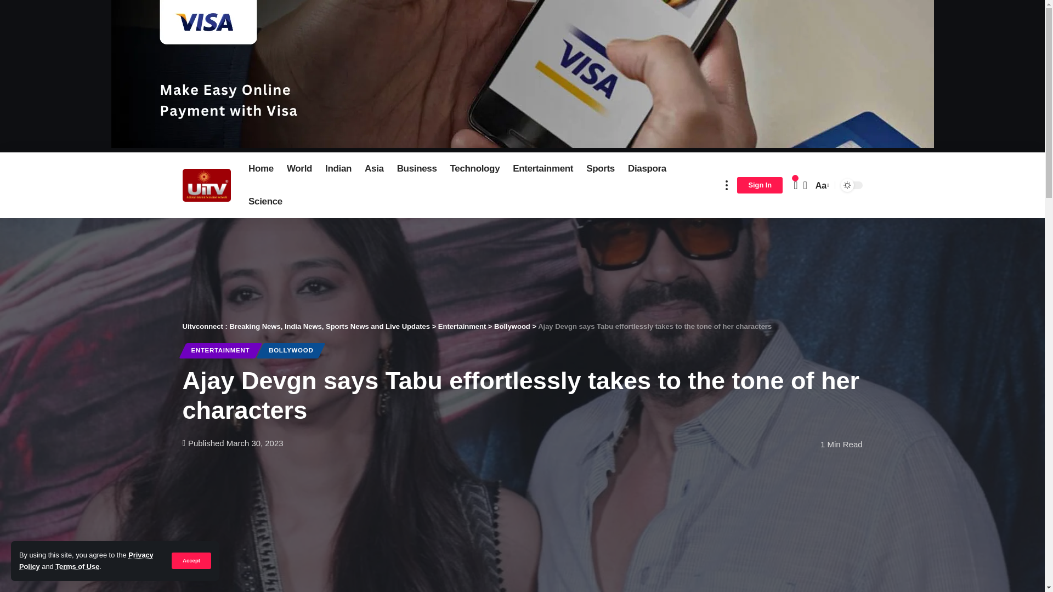 The width and height of the screenshot is (1053, 592). Describe the element at coordinates (543, 169) in the screenshot. I see `Entertainment` at that location.